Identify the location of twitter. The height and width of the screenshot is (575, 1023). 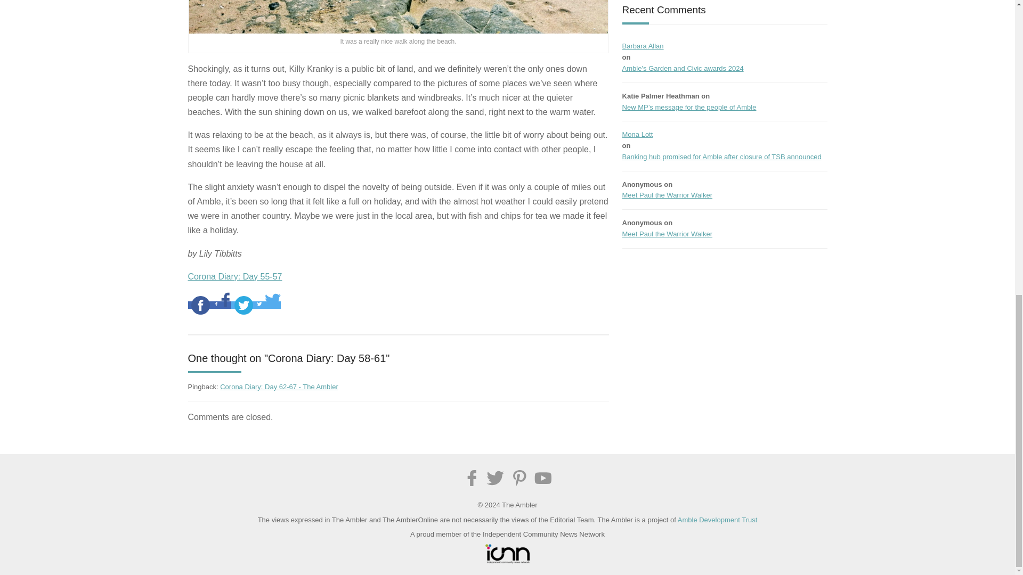
(243, 305).